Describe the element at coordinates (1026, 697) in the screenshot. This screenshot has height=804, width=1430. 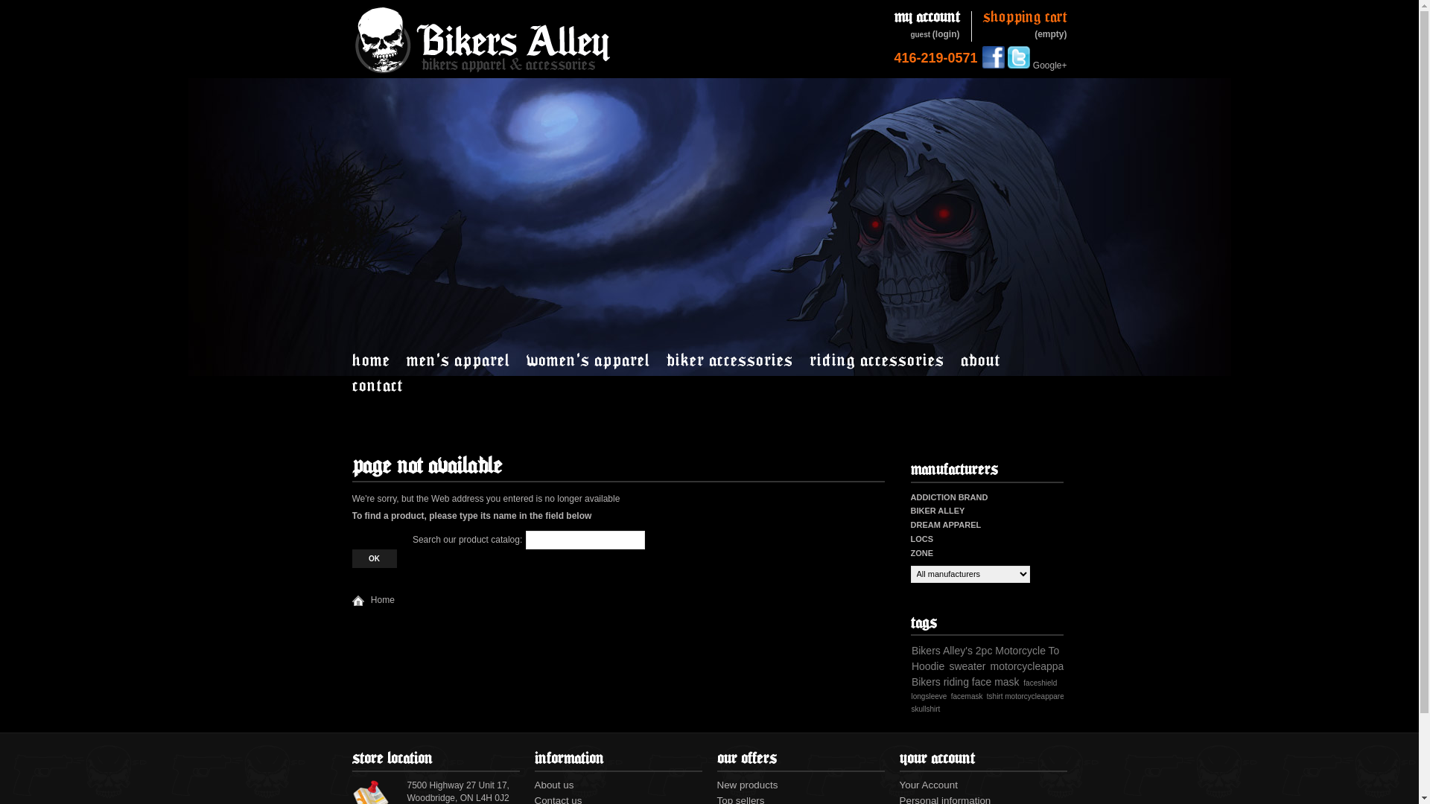
I see `tshirt motorcycleapparel` at that location.